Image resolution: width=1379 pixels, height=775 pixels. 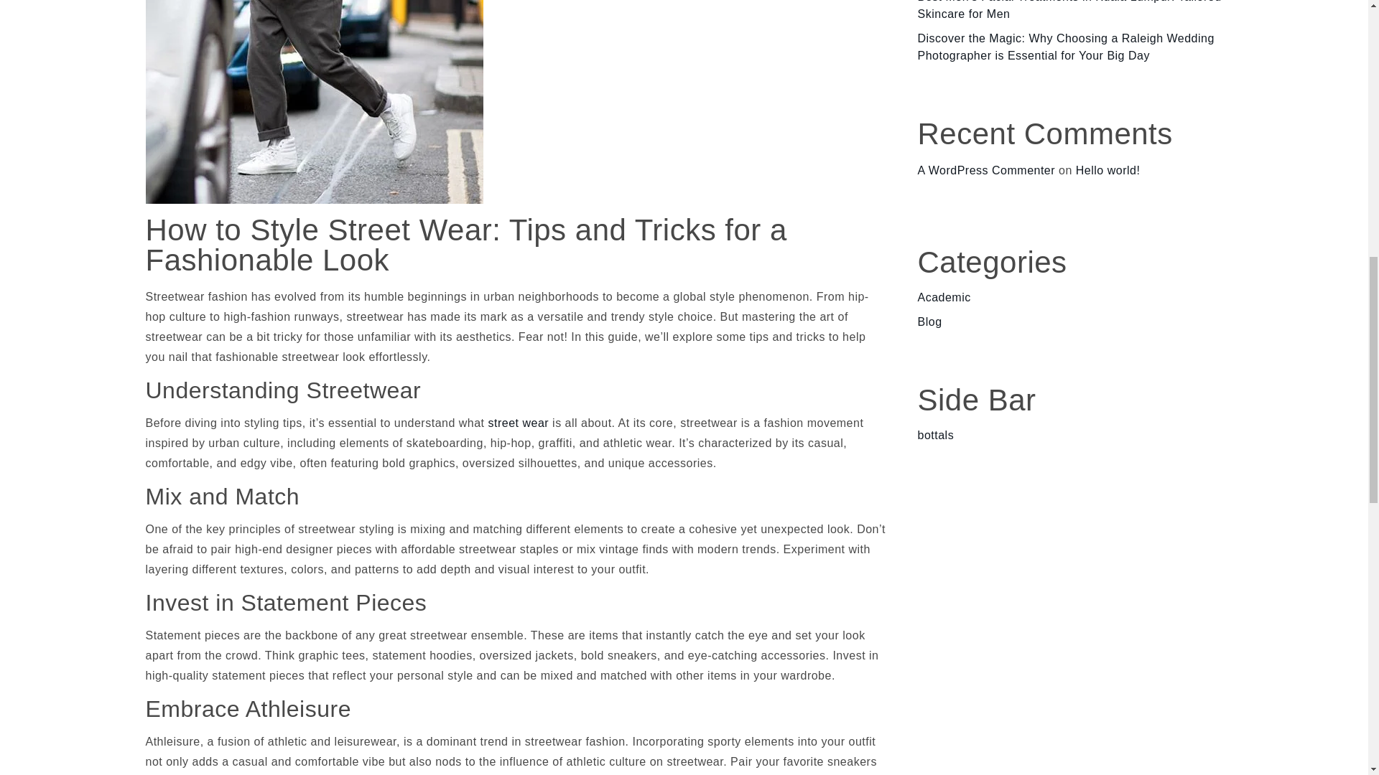 What do you see at coordinates (519, 423) in the screenshot?
I see `street wear` at bounding box center [519, 423].